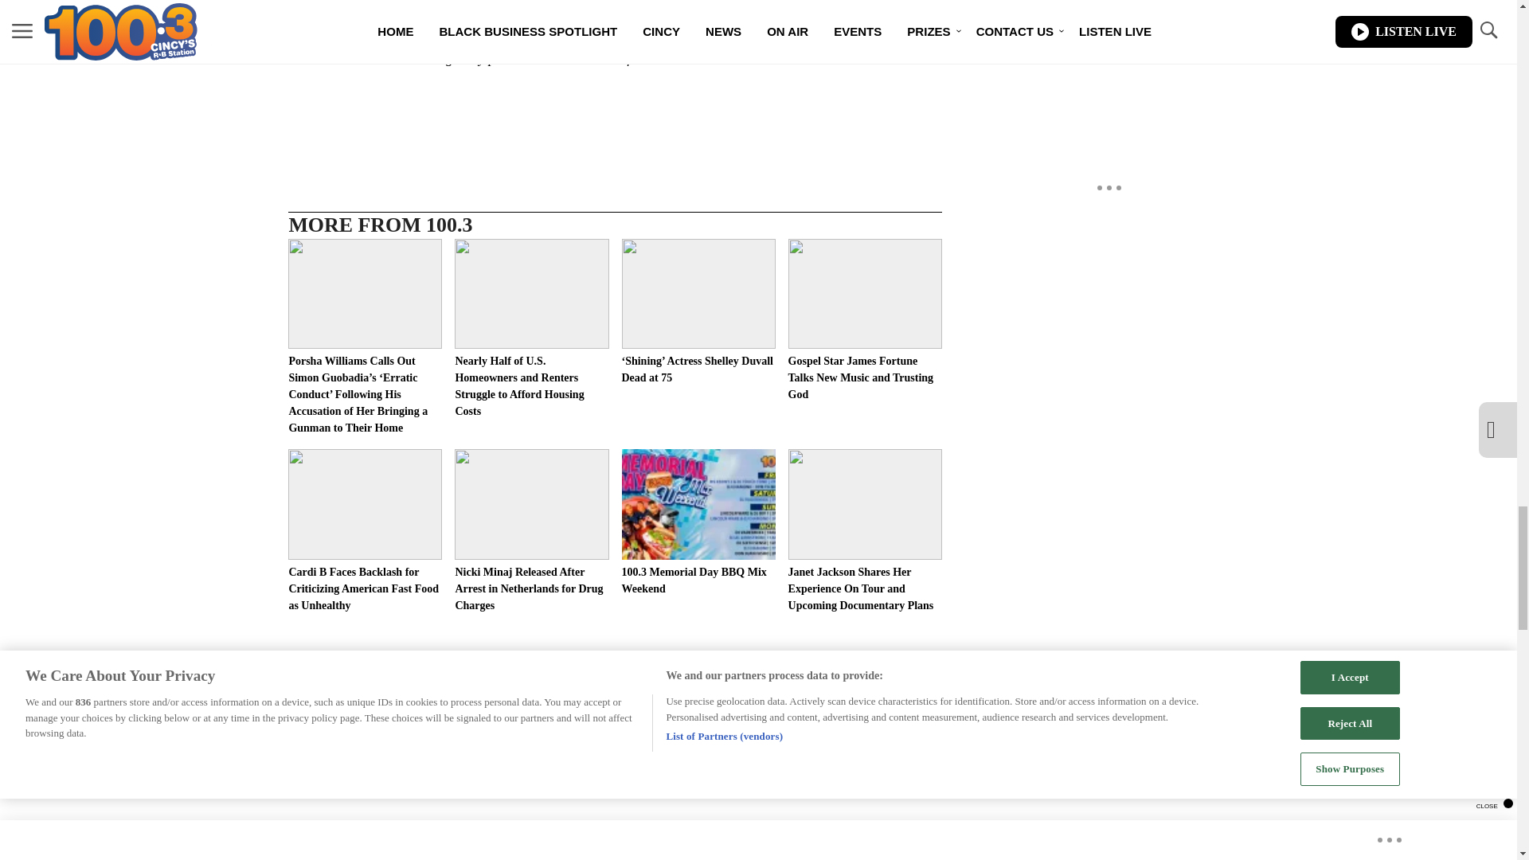  Describe the element at coordinates (615, 107) in the screenshot. I see `Vuukle Sharebar Widget` at that location.